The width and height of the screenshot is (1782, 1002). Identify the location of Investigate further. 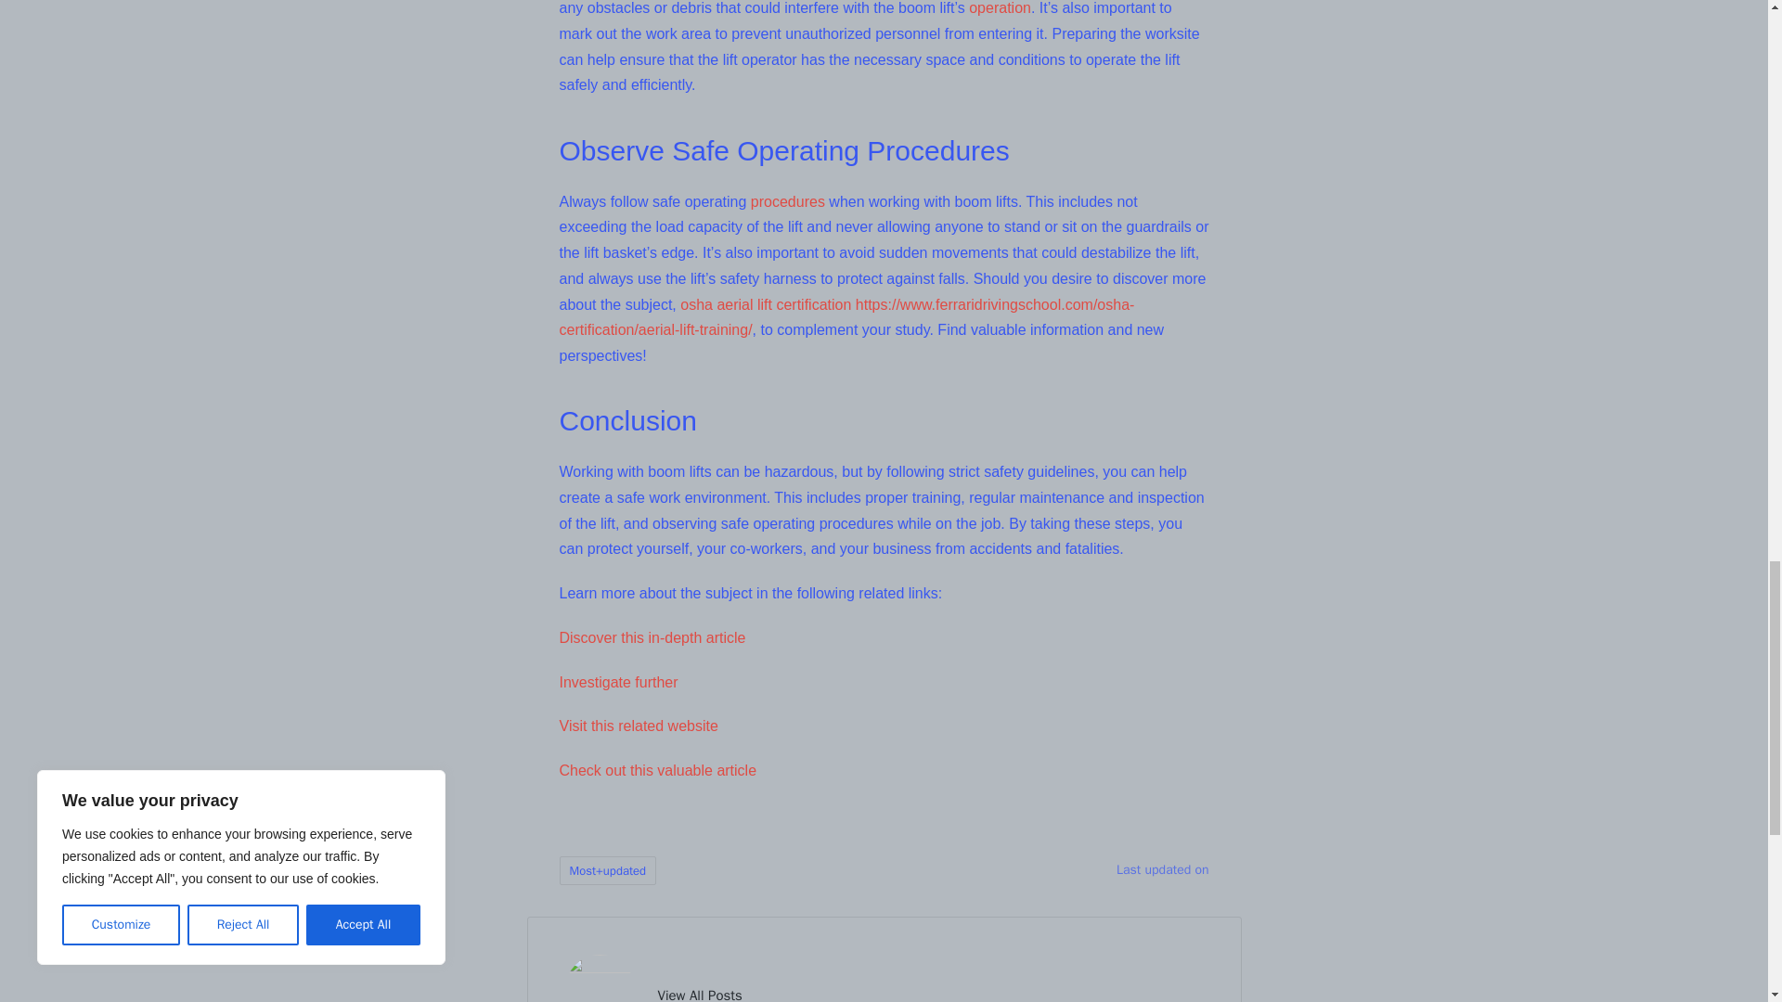
(618, 682).